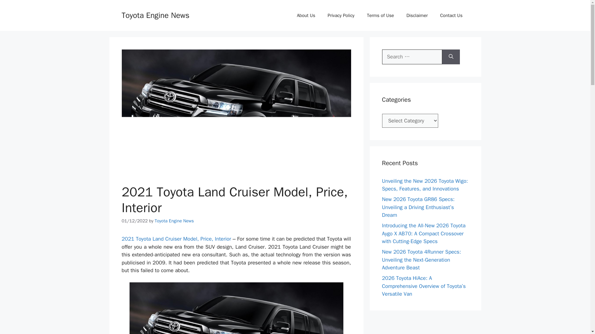 The height and width of the screenshot is (334, 595). I want to click on Toyota Engine News, so click(155, 15).